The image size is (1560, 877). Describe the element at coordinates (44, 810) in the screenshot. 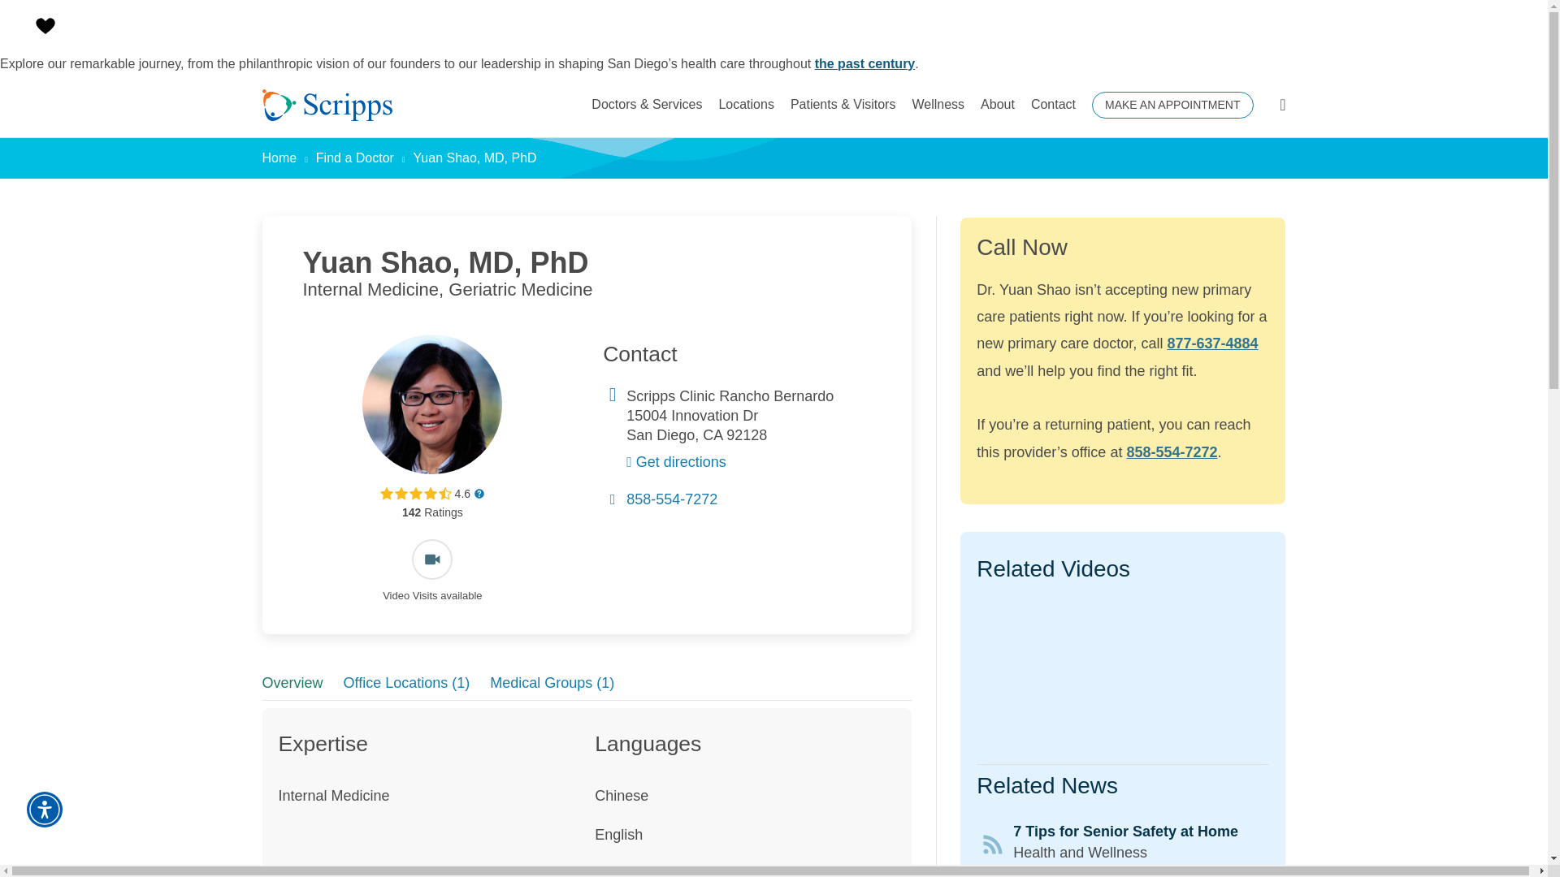

I see `Accessibility Menu` at that location.